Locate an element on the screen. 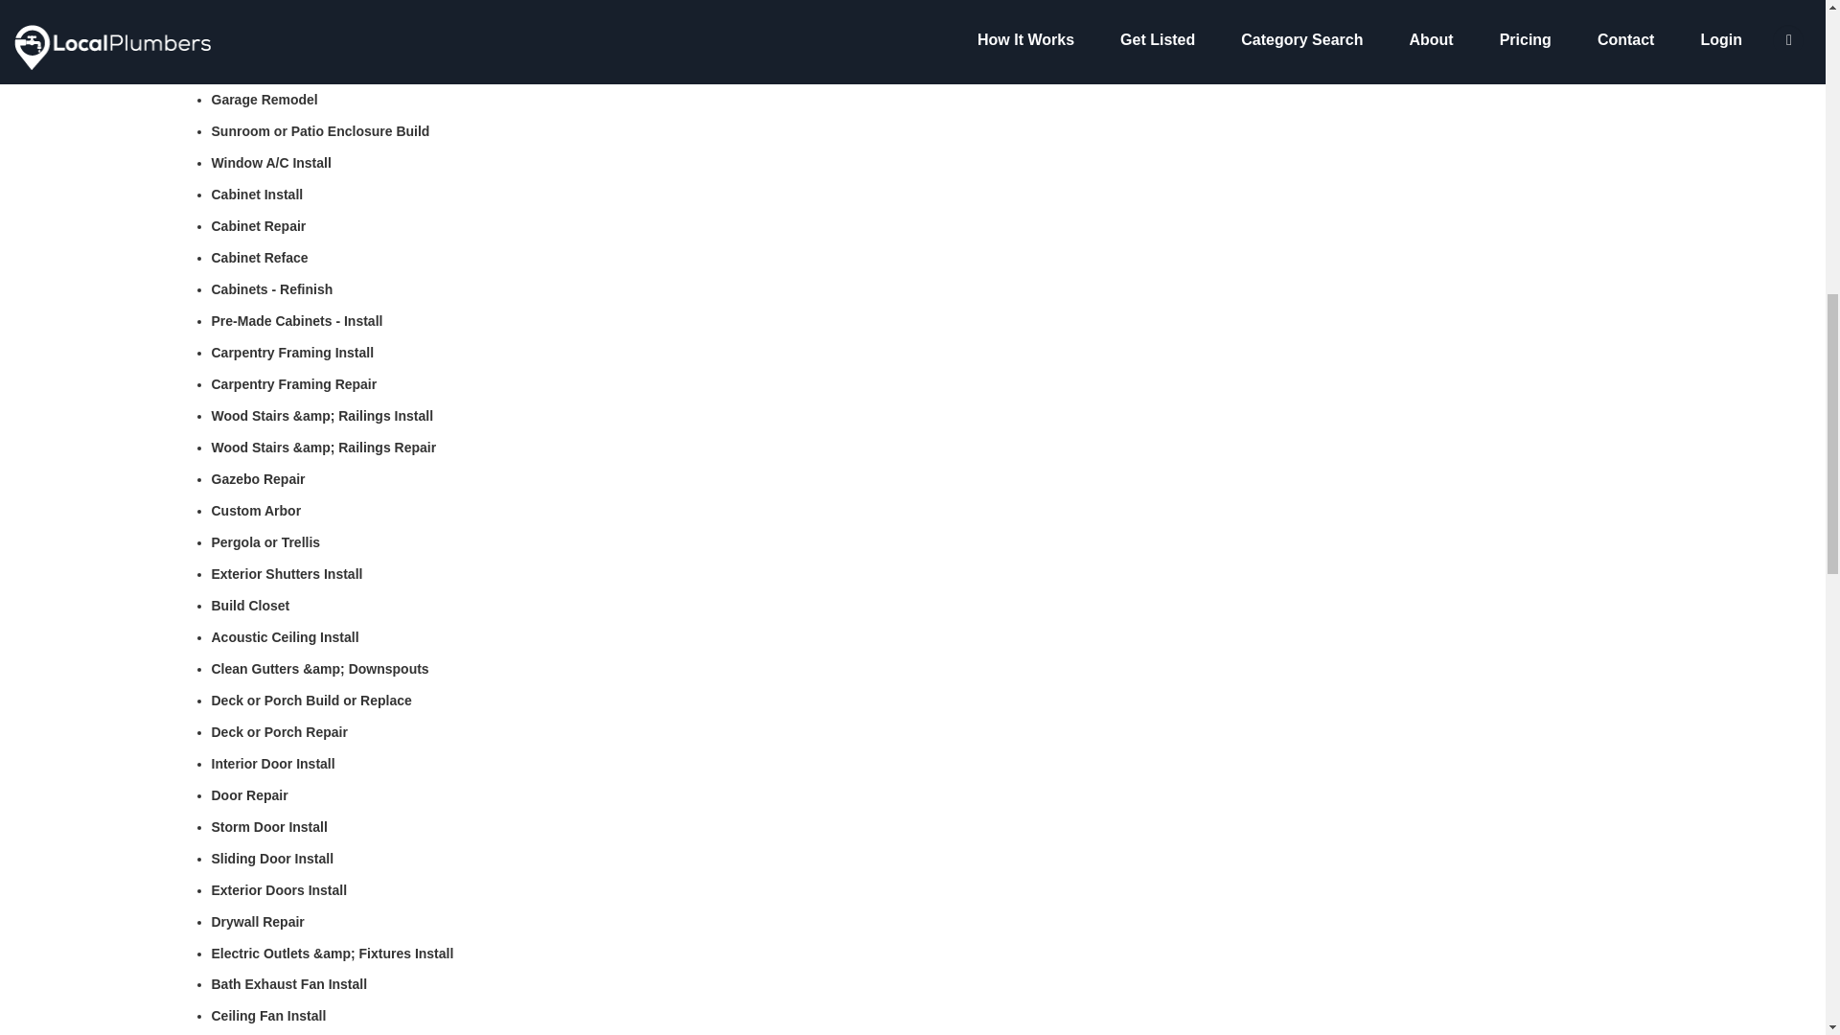 This screenshot has width=1840, height=1035. Pre-Made Cabinets - Install is located at coordinates (297, 321).